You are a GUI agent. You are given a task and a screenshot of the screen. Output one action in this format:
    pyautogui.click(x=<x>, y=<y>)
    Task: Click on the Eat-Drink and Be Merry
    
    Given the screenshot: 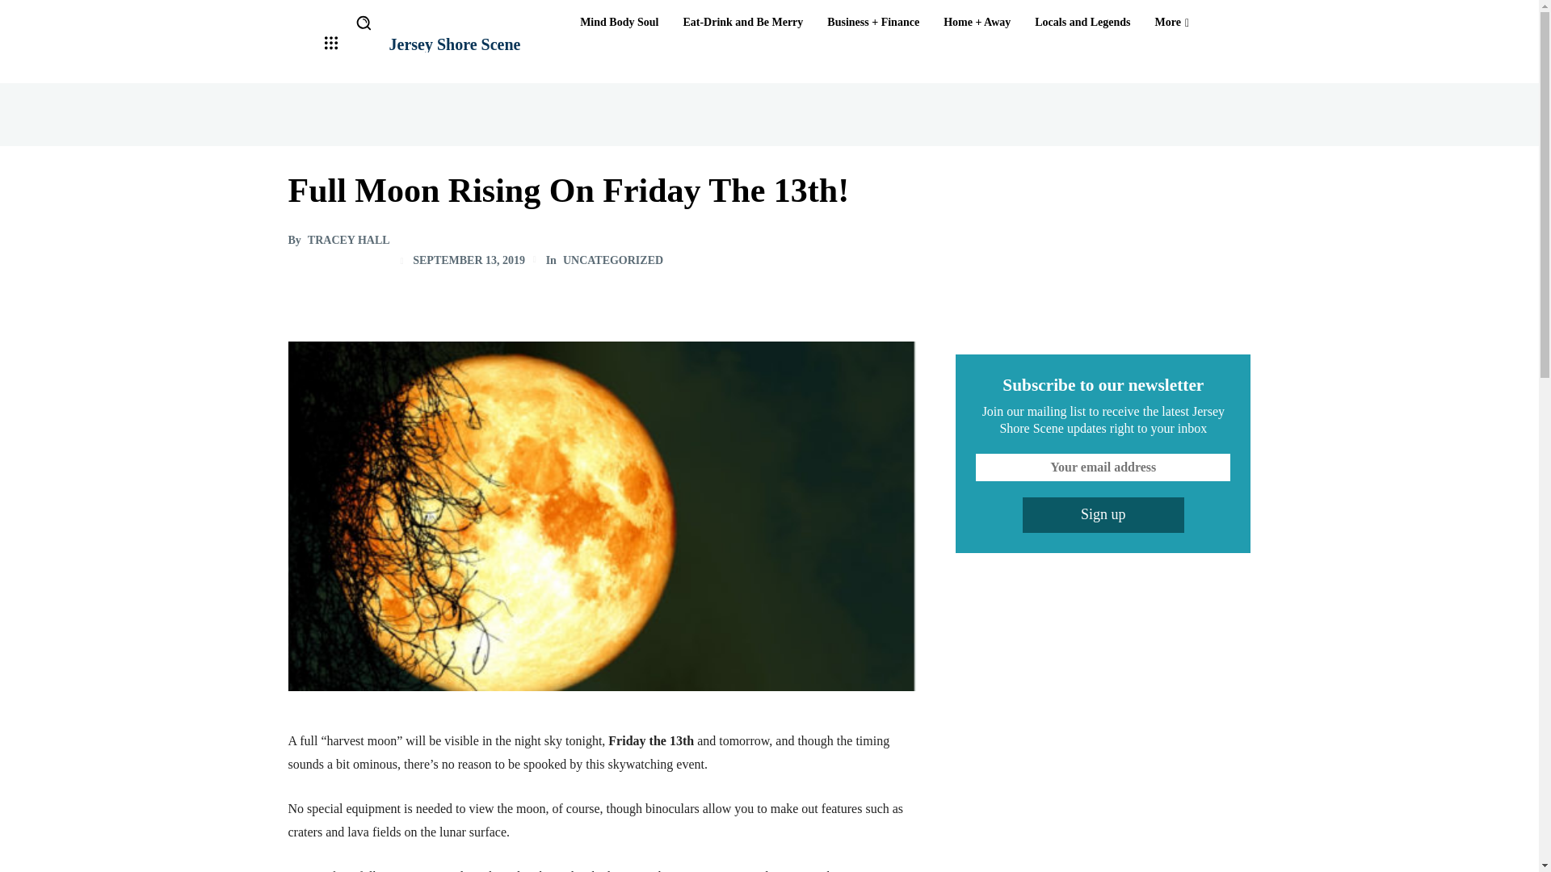 What is the action you would take?
    pyautogui.click(x=743, y=23)
    